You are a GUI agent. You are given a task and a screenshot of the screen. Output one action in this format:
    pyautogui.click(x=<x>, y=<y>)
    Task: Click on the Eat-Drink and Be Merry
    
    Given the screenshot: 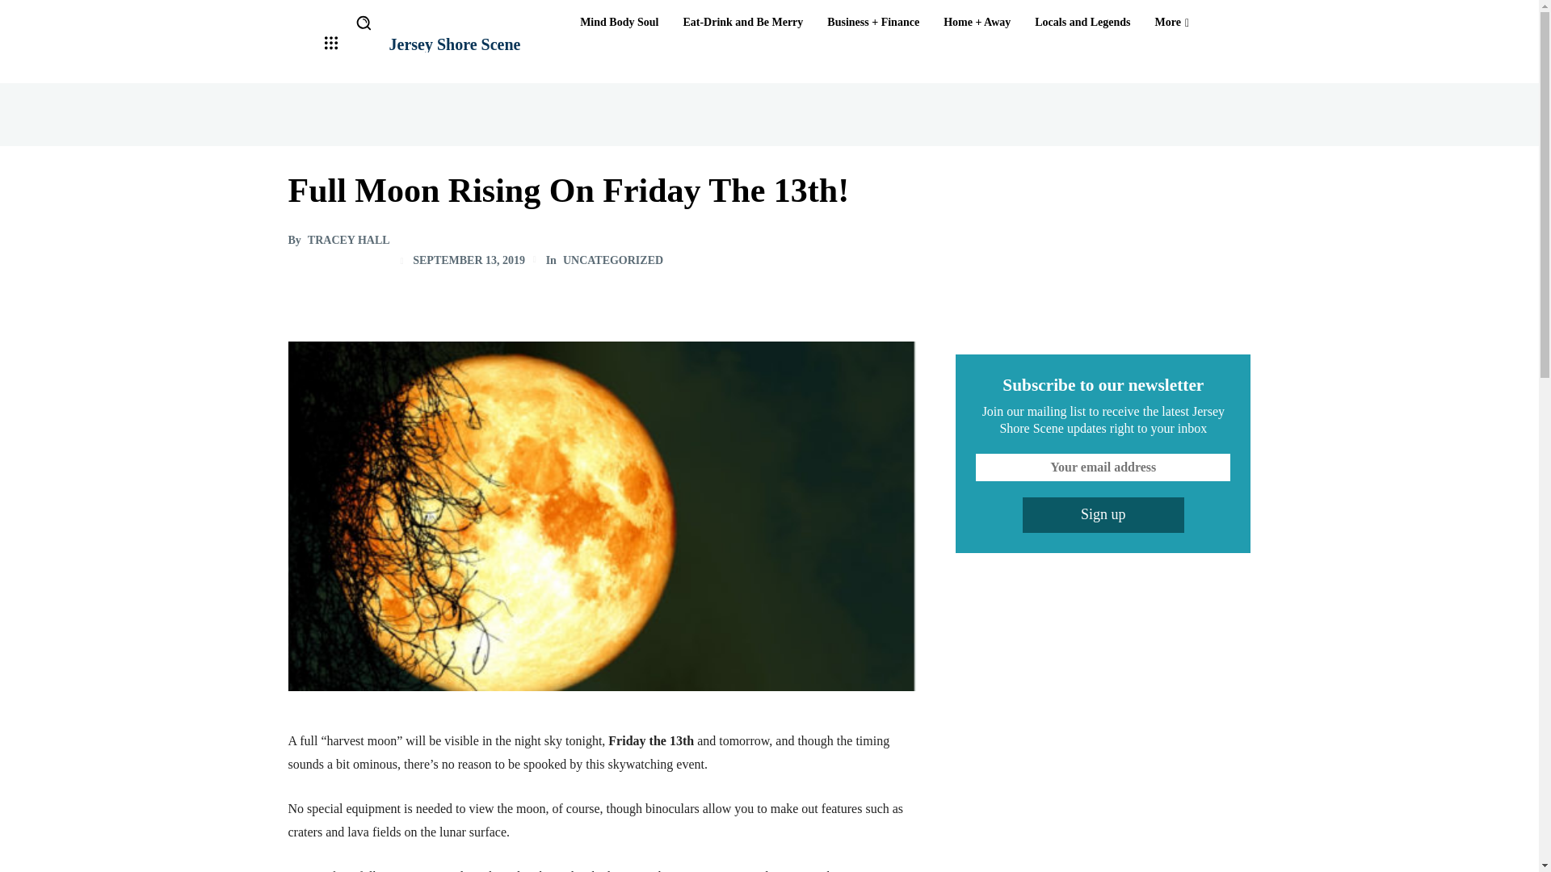 What is the action you would take?
    pyautogui.click(x=743, y=23)
    